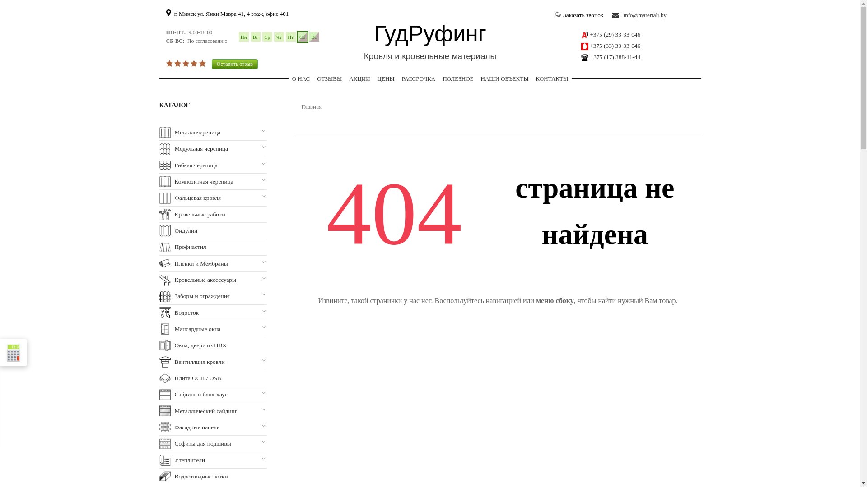  Describe the element at coordinates (615, 57) in the screenshot. I see `+375 (17) 388-11-44` at that location.